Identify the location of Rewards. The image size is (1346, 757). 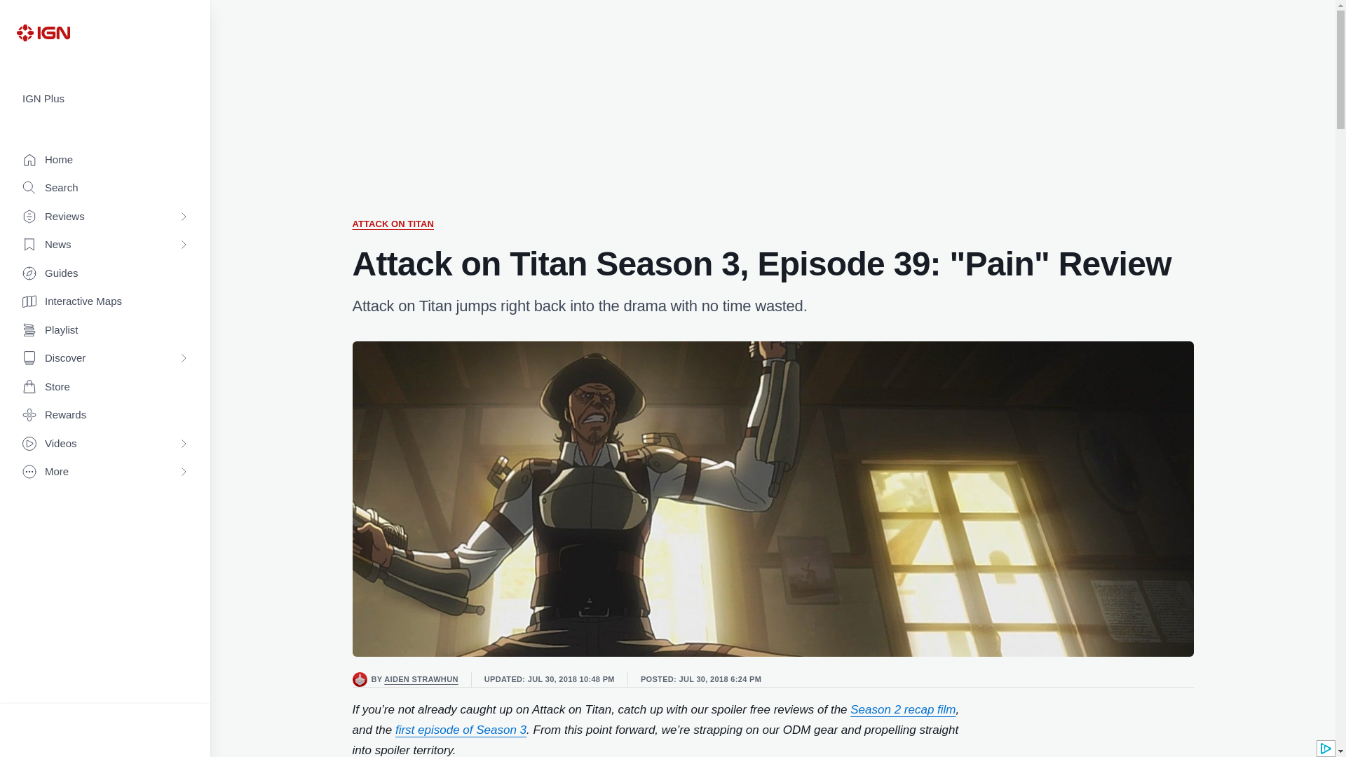
(105, 415).